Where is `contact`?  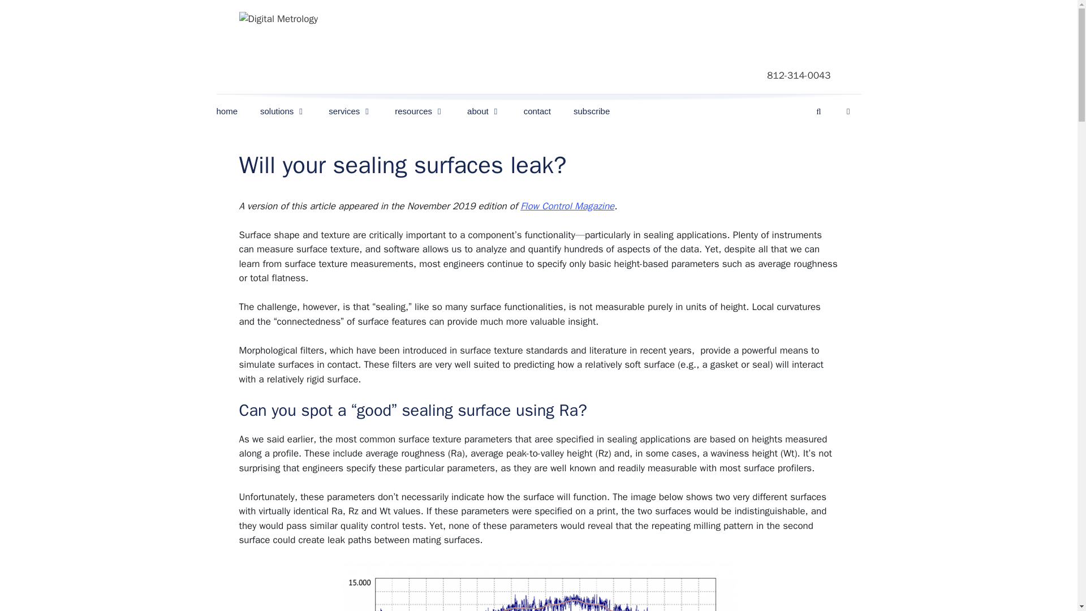
contact is located at coordinates (537, 111).